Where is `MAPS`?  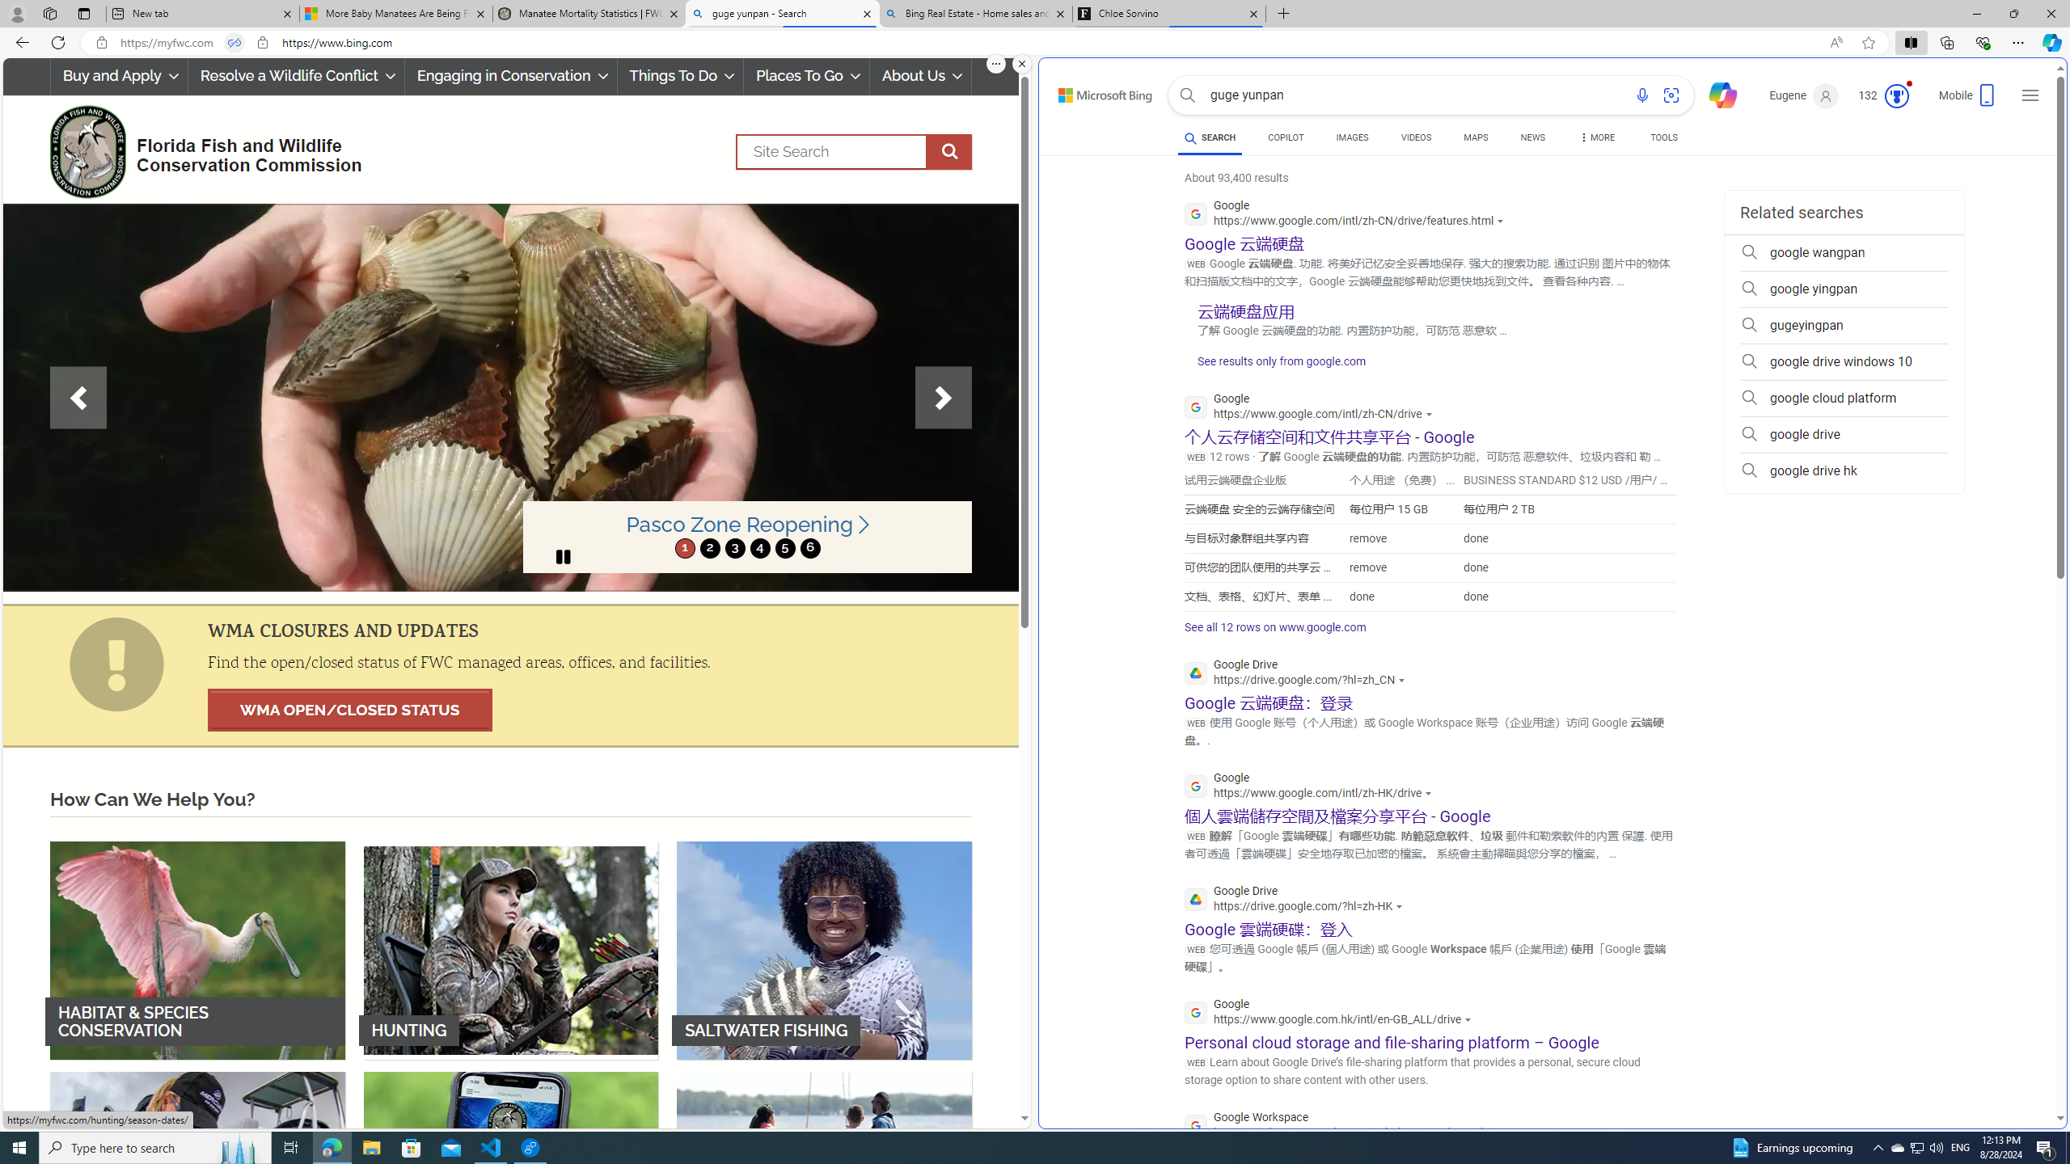
MAPS is located at coordinates (1476, 137).